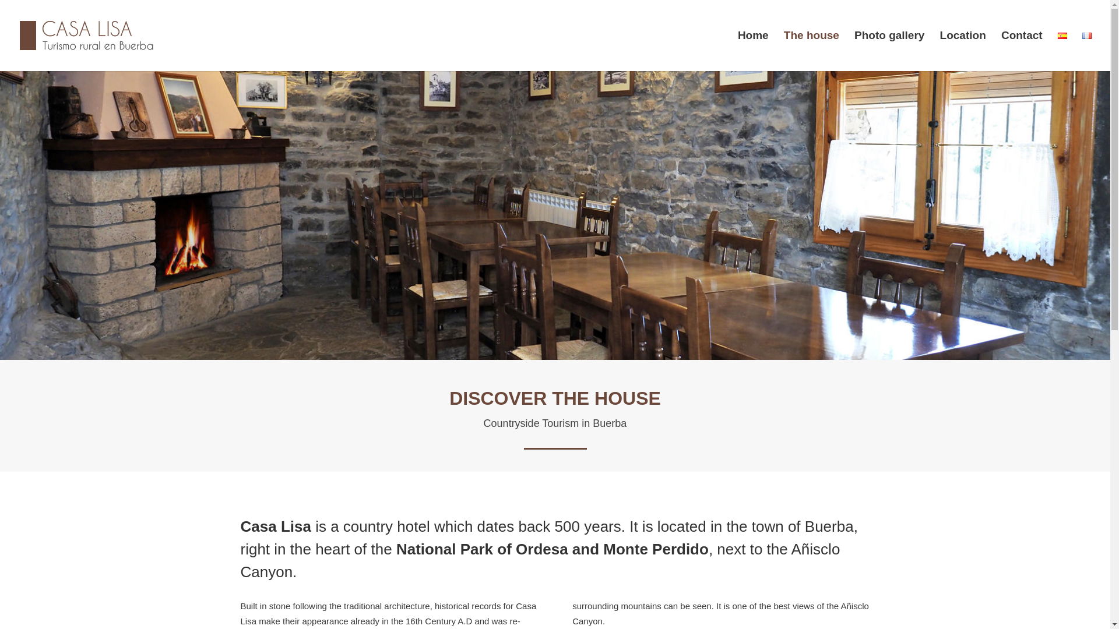 The image size is (1119, 629). I want to click on Photo gallery, so click(889, 51).